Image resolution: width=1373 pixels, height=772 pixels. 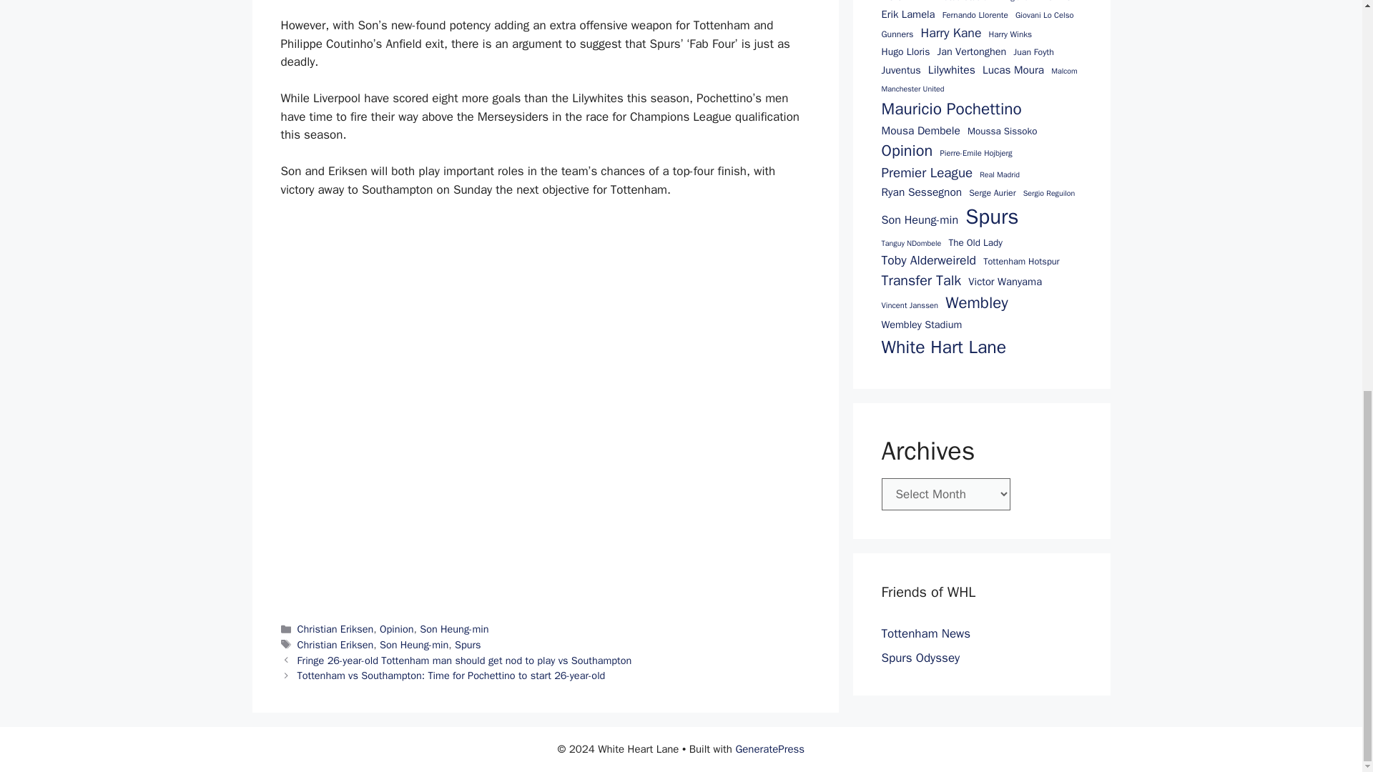 I want to click on Opinion, so click(x=397, y=628).